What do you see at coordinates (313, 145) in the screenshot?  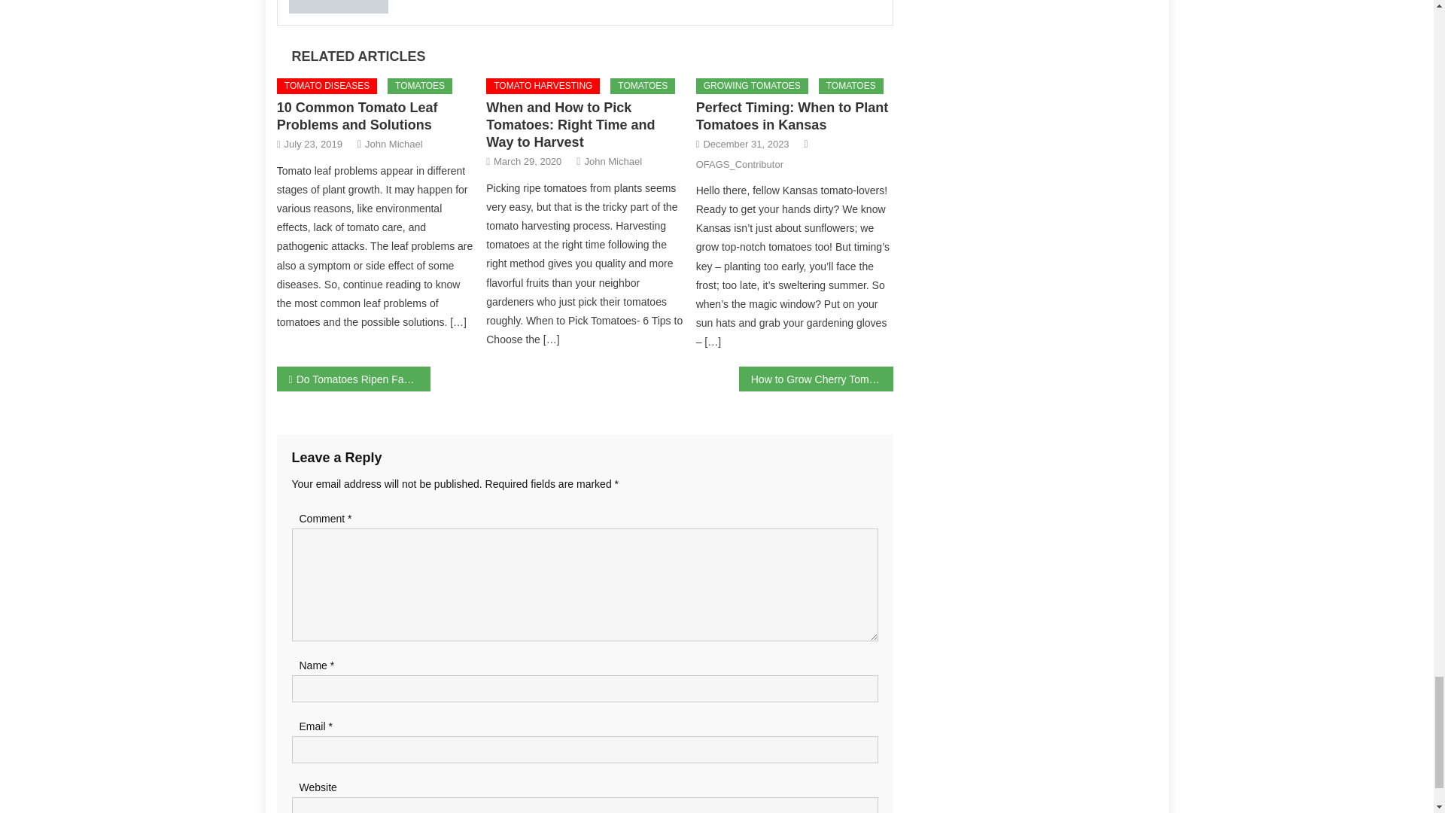 I see `July 23, 2019` at bounding box center [313, 145].